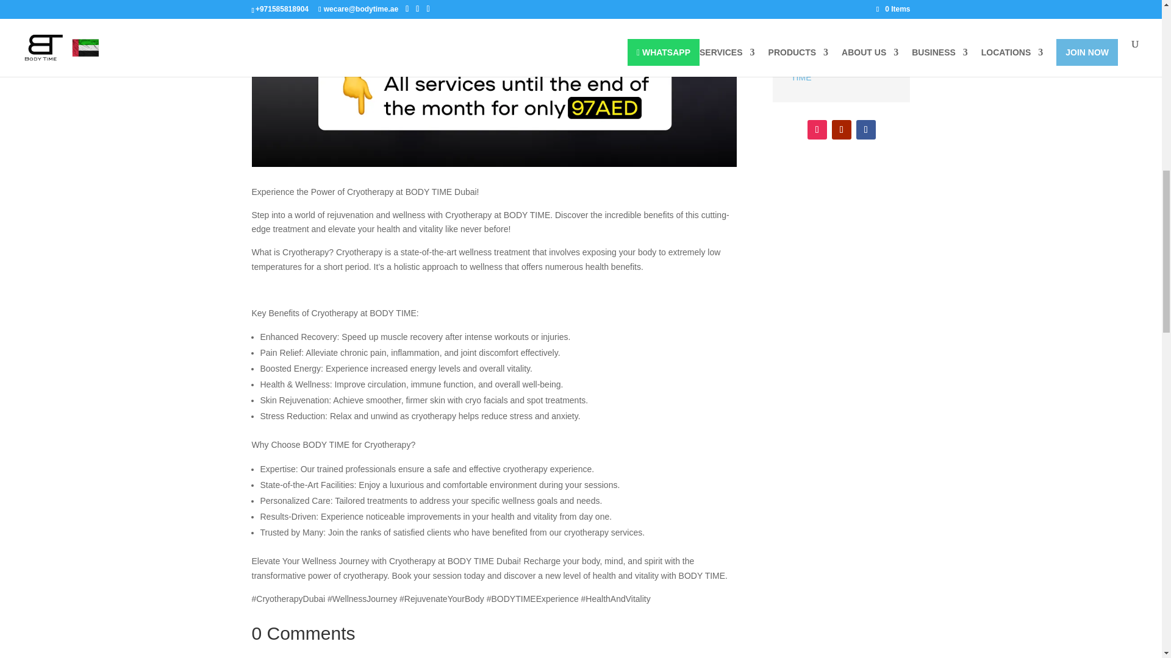  Describe the element at coordinates (494, 83) in the screenshot. I see `Cryo In Dubai` at that location.